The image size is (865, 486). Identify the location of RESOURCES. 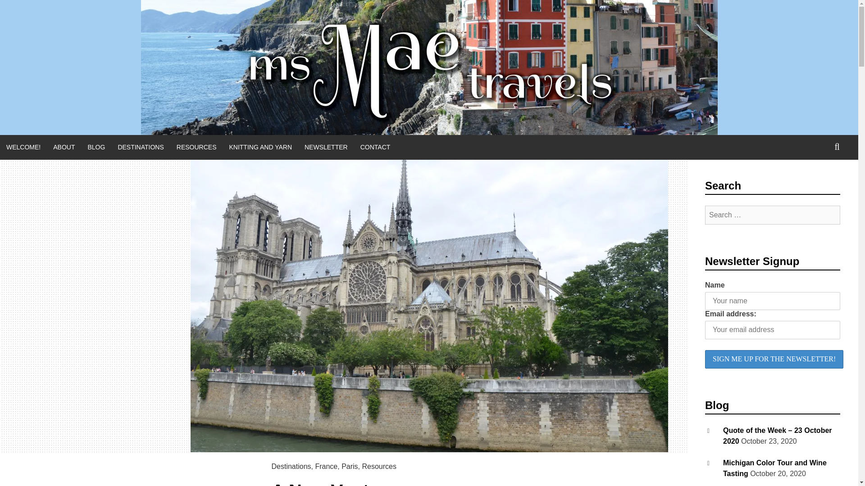
(196, 148).